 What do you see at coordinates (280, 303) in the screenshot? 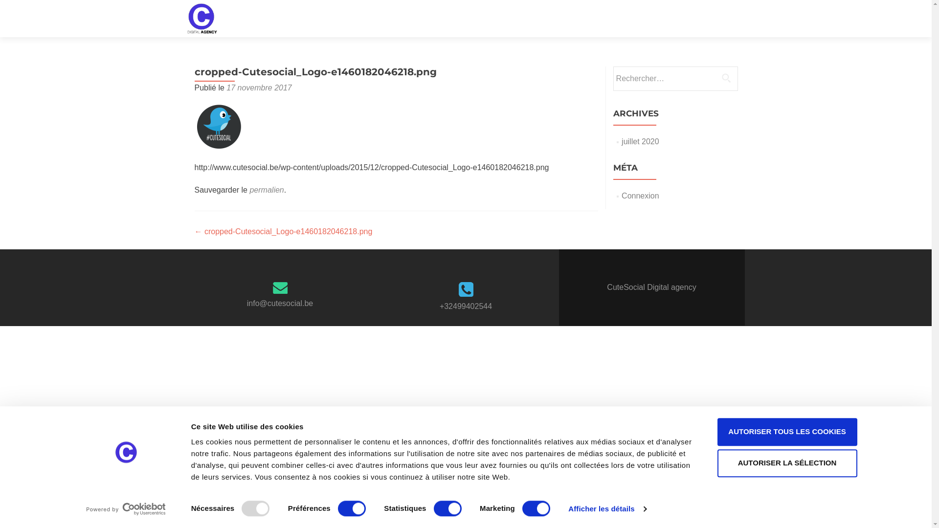
I see `info@cutesocial.be` at bounding box center [280, 303].